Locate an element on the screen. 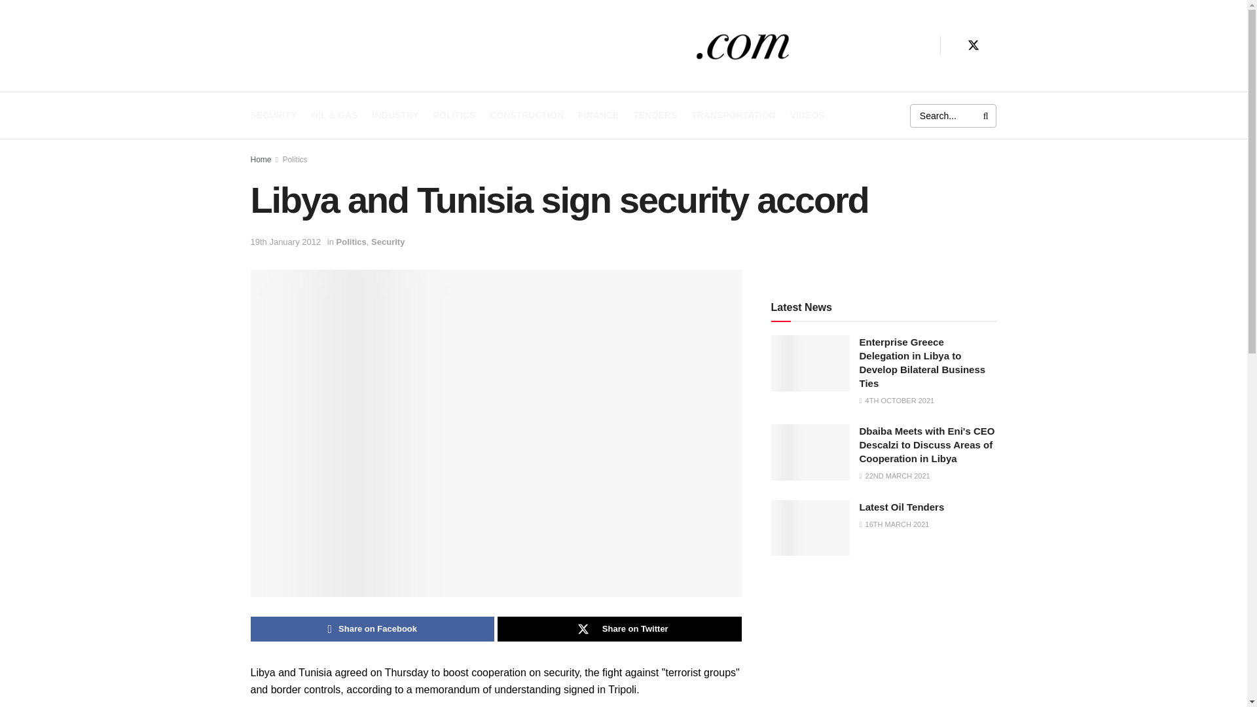 This screenshot has width=1257, height=707. Share on Facebook is located at coordinates (372, 628).